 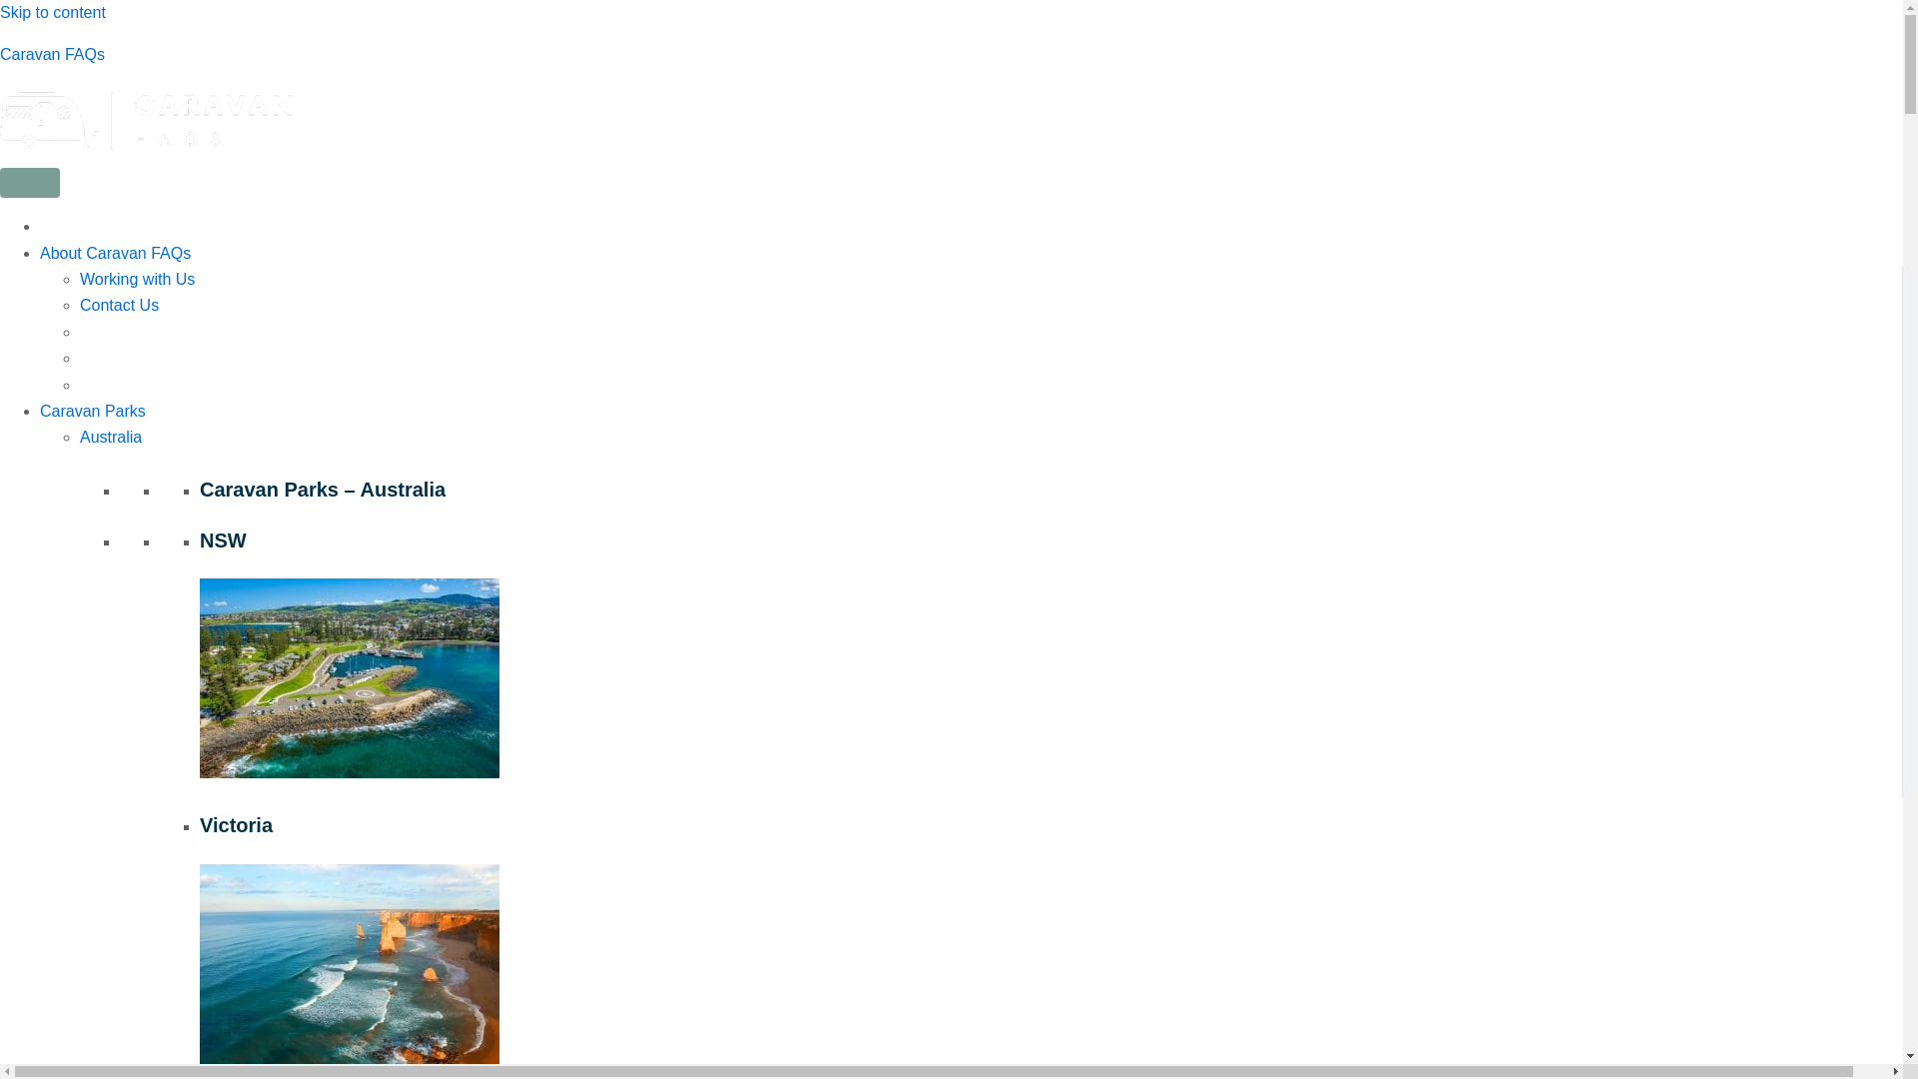 I want to click on Working with Us, so click(x=138, y=280).